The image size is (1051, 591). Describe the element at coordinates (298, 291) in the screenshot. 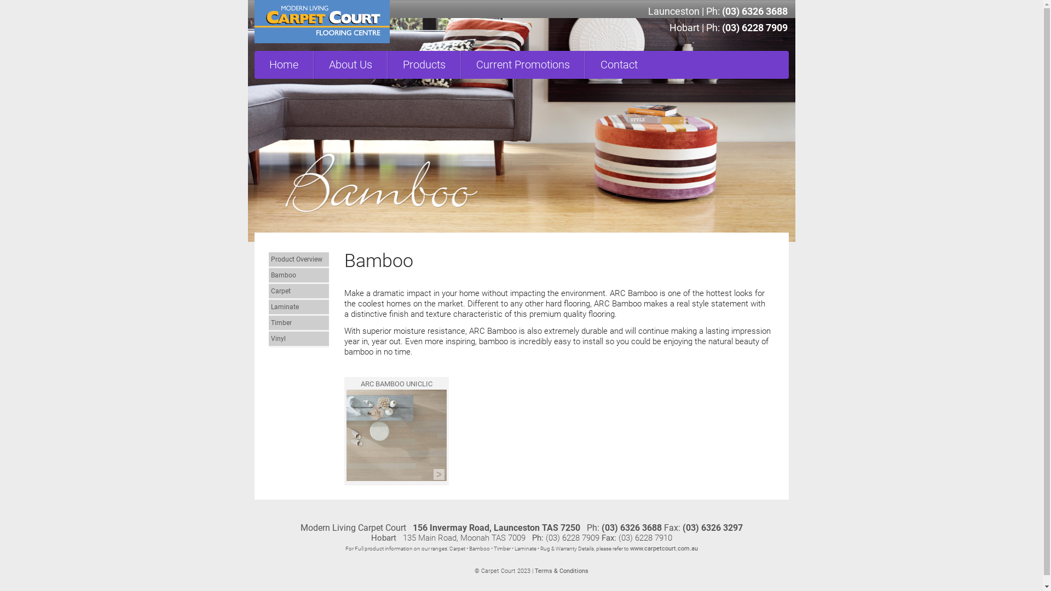

I see `Carpet` at that location.